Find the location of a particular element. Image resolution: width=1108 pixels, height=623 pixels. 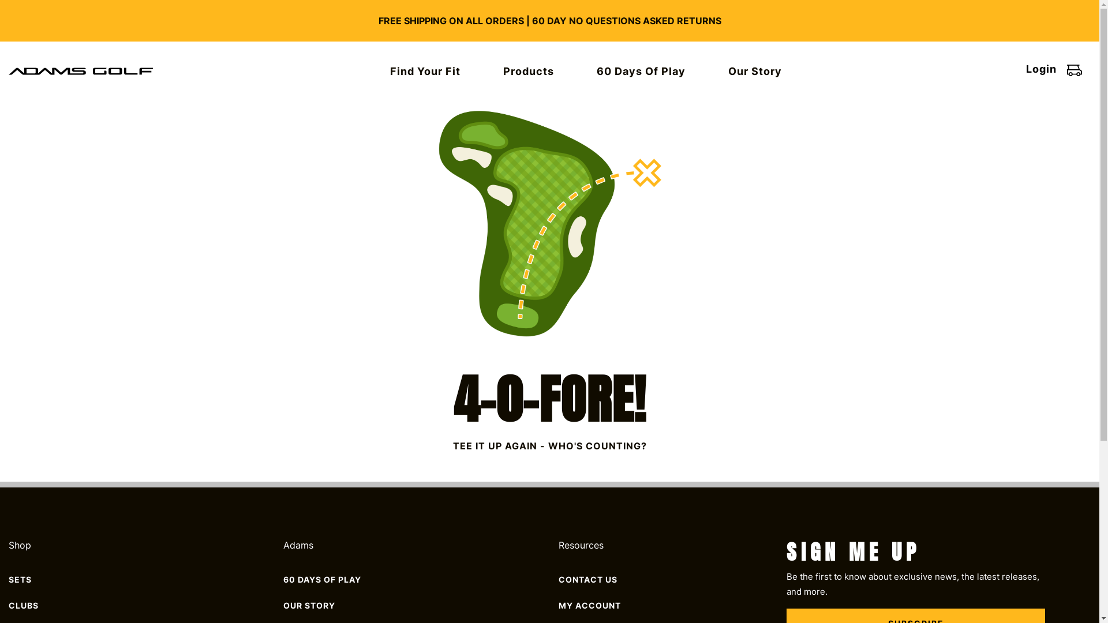

MY ACCOUNT is located at coordinates (590, 606).